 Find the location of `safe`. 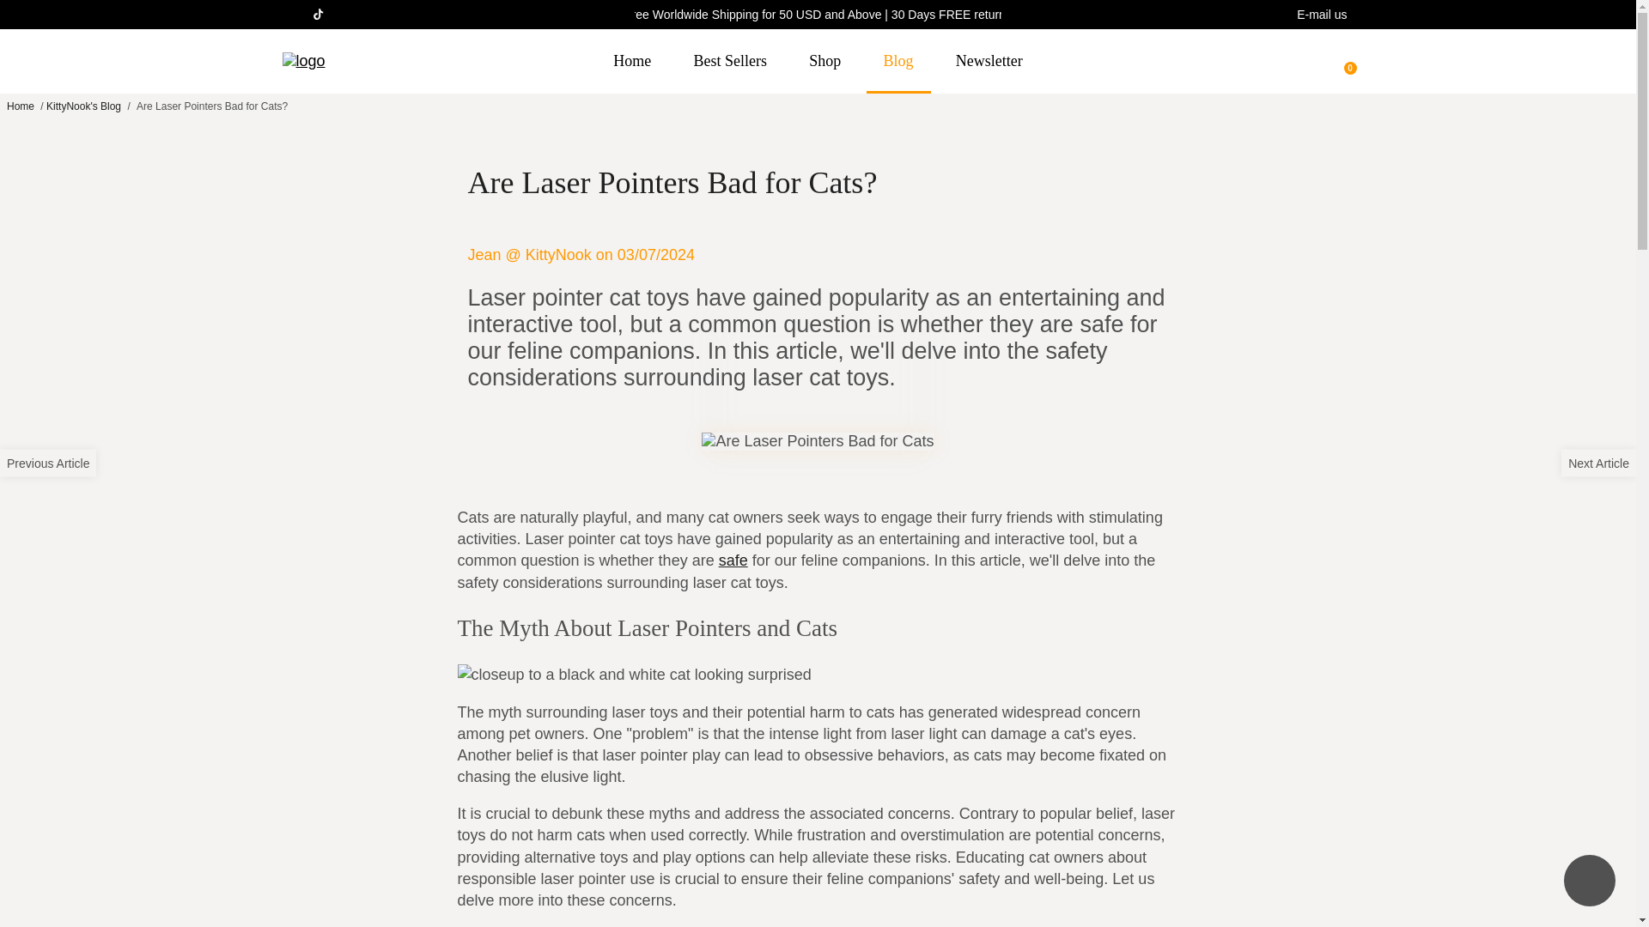

safe is located at coordinates (733, 560).